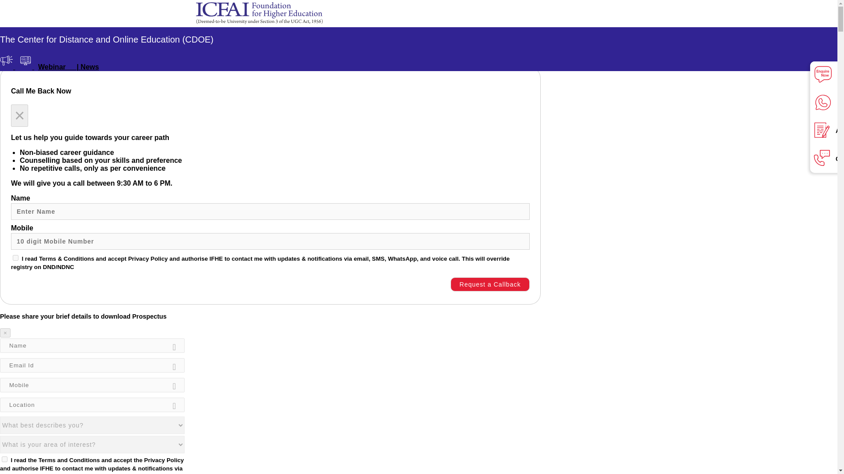 The height and width of the screenshot is (474, 844). What do you see at coordinates (119, 32) in the screenshot?
I see `ADMISSIONS` at bounding box center [119, 32].